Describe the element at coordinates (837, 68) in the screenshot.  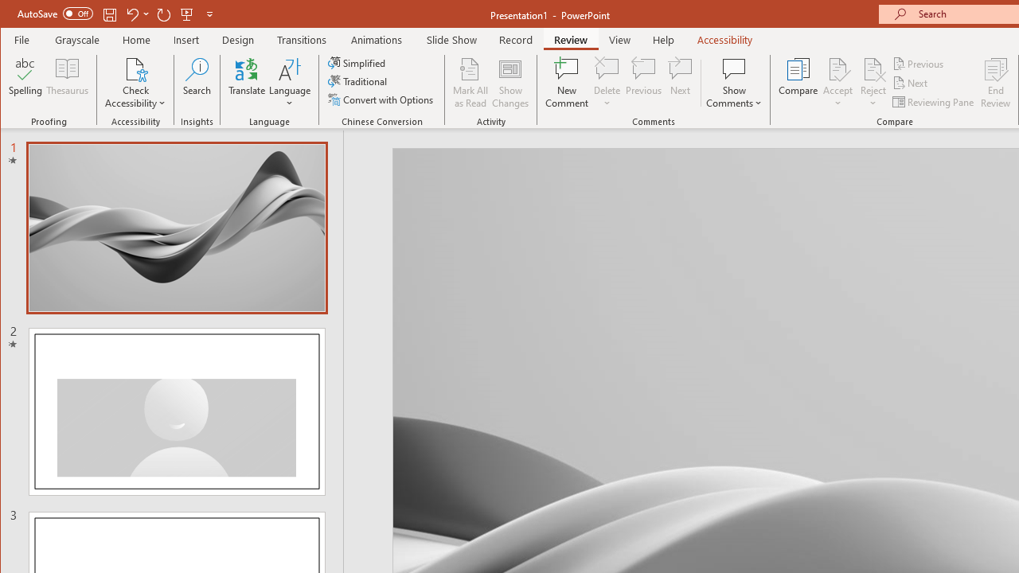
I see `Accept Change` at that location.